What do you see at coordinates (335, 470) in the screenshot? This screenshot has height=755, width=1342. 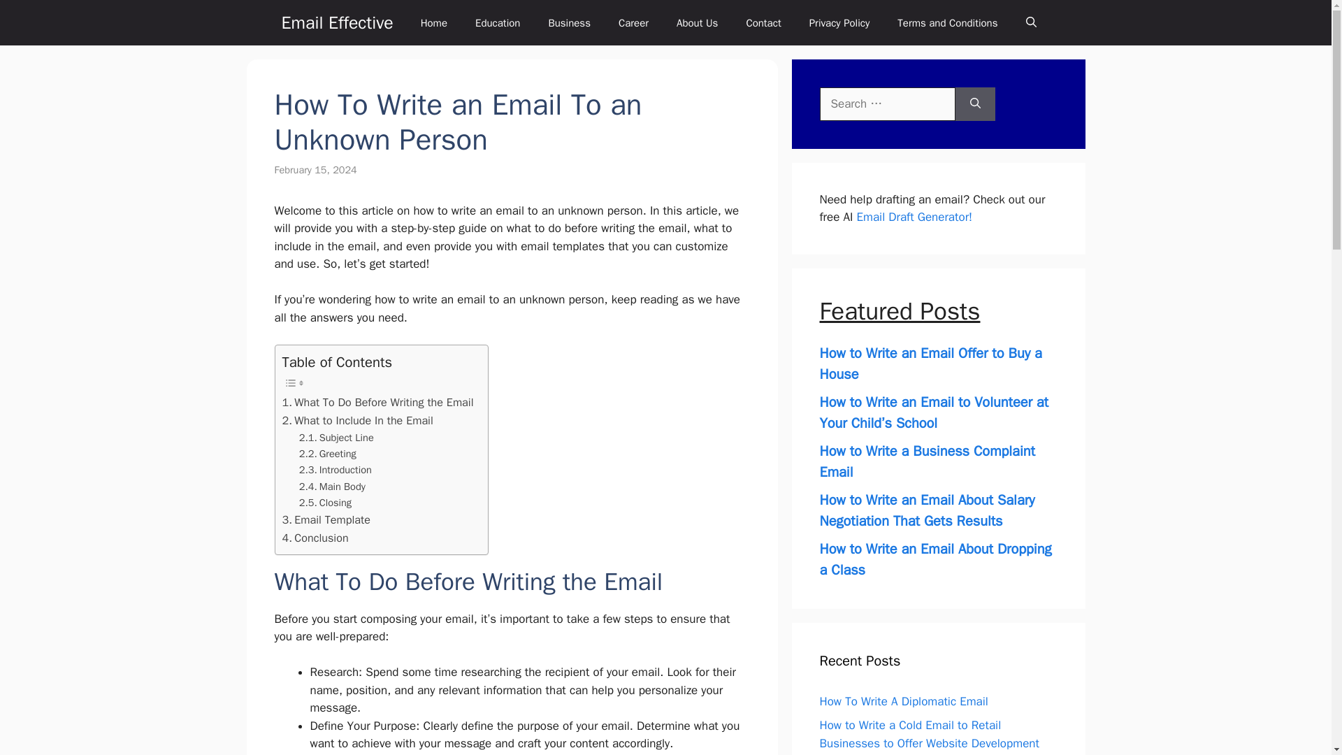 I see `Introduction` at bounding box center [335, 470].